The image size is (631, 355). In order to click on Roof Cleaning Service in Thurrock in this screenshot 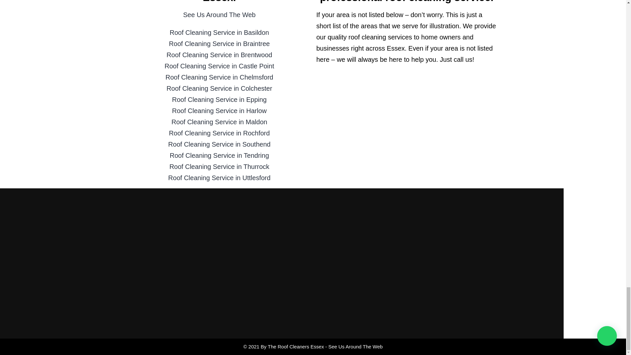, I will do `click(219, 166)`.